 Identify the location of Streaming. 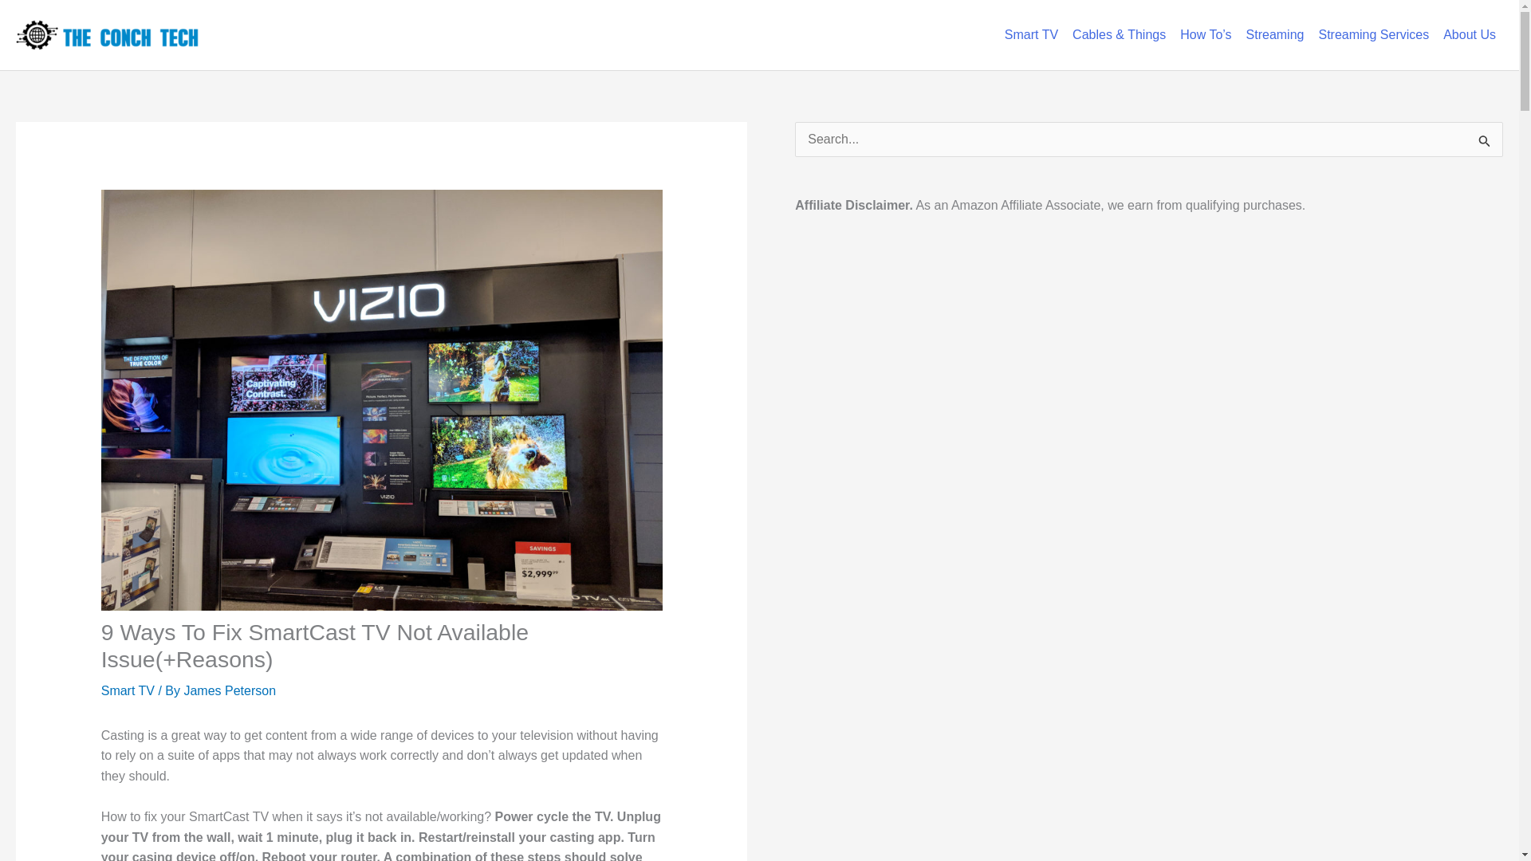
(1275, 35).